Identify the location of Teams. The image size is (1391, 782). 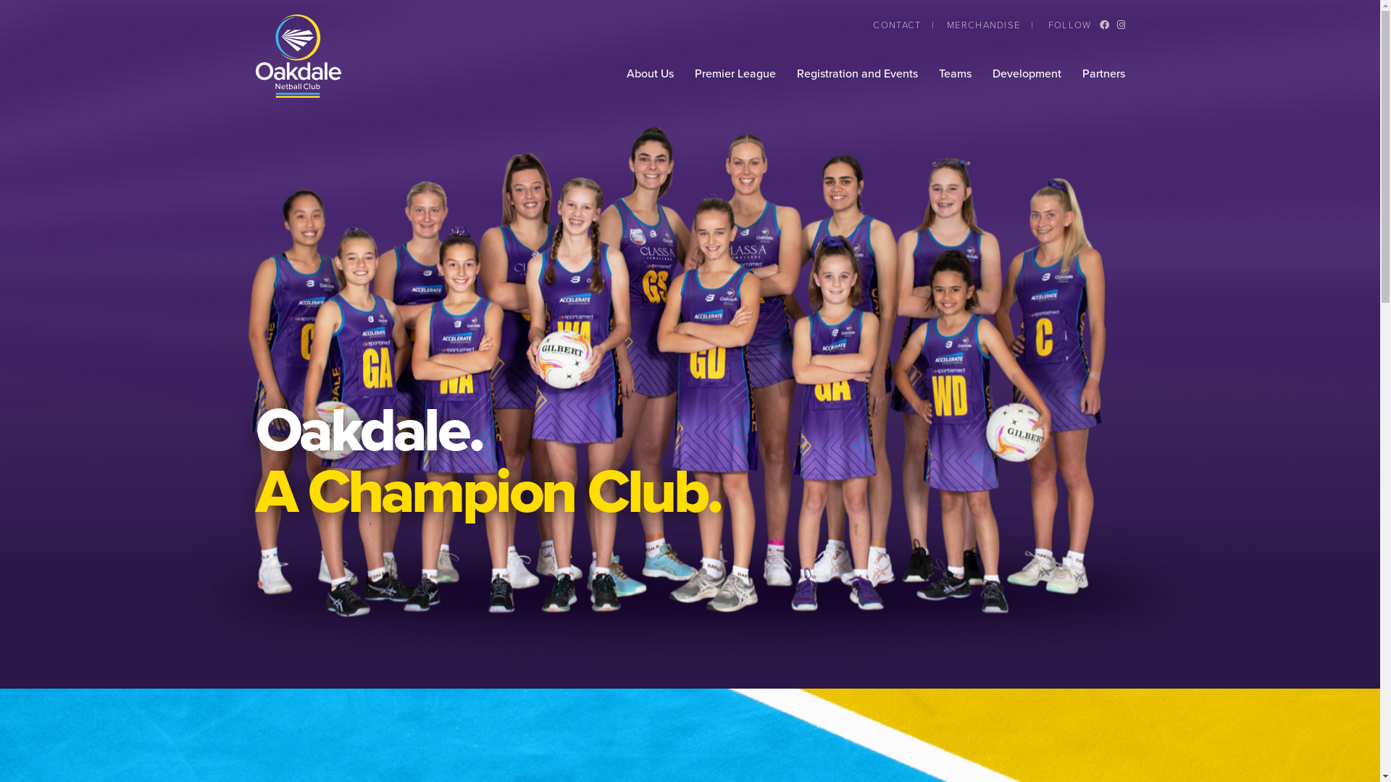
(955, 74).